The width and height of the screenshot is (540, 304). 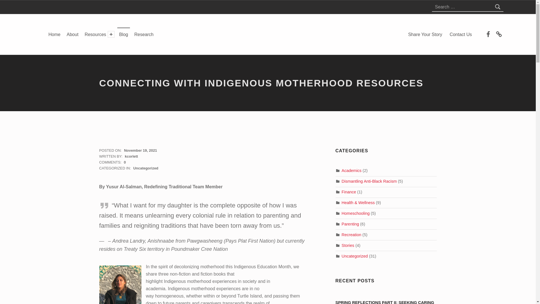 I want to click on About, so click(x=72, y=34).